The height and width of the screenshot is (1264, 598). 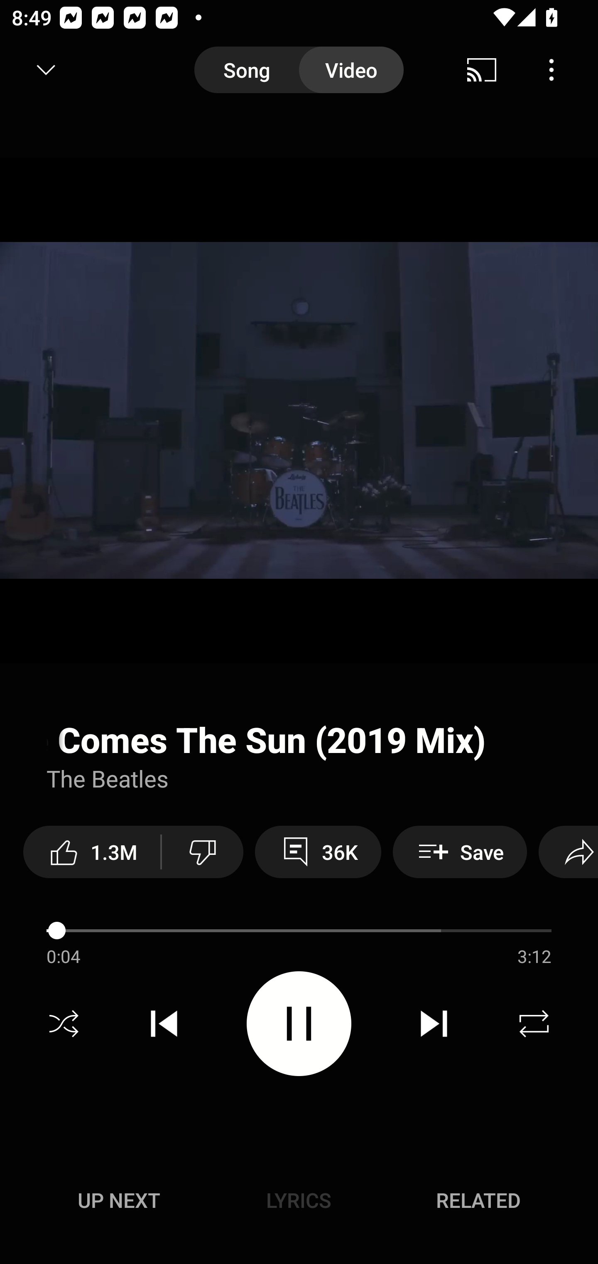 I want to click on Previous track, so click(x=164, y=1024).